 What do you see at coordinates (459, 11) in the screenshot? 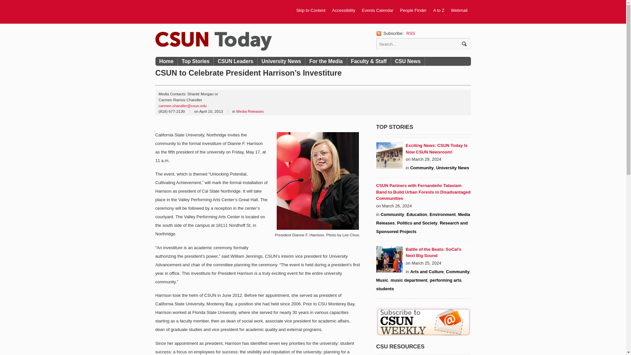
I see `Webmail` at bounding box center [459, 11].